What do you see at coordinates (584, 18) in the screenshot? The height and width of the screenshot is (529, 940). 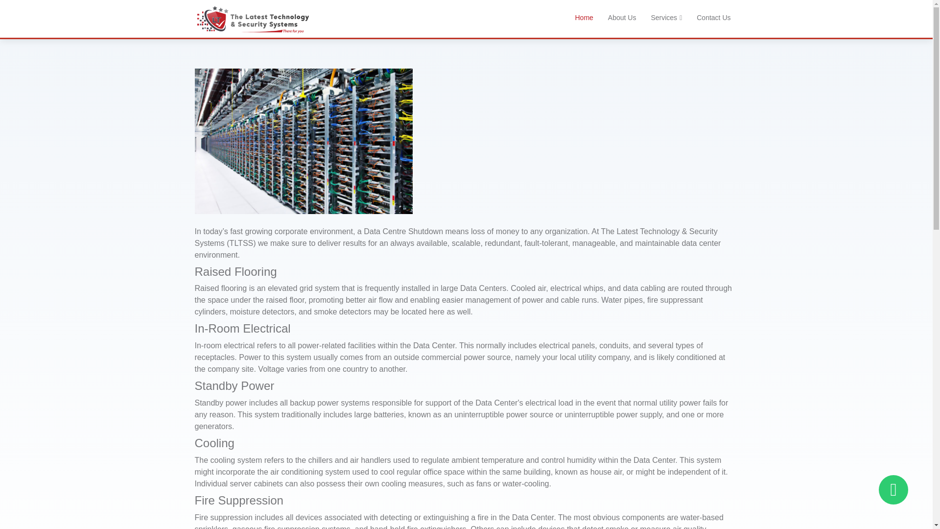 I see `Home` at bounding box center [584, 18].